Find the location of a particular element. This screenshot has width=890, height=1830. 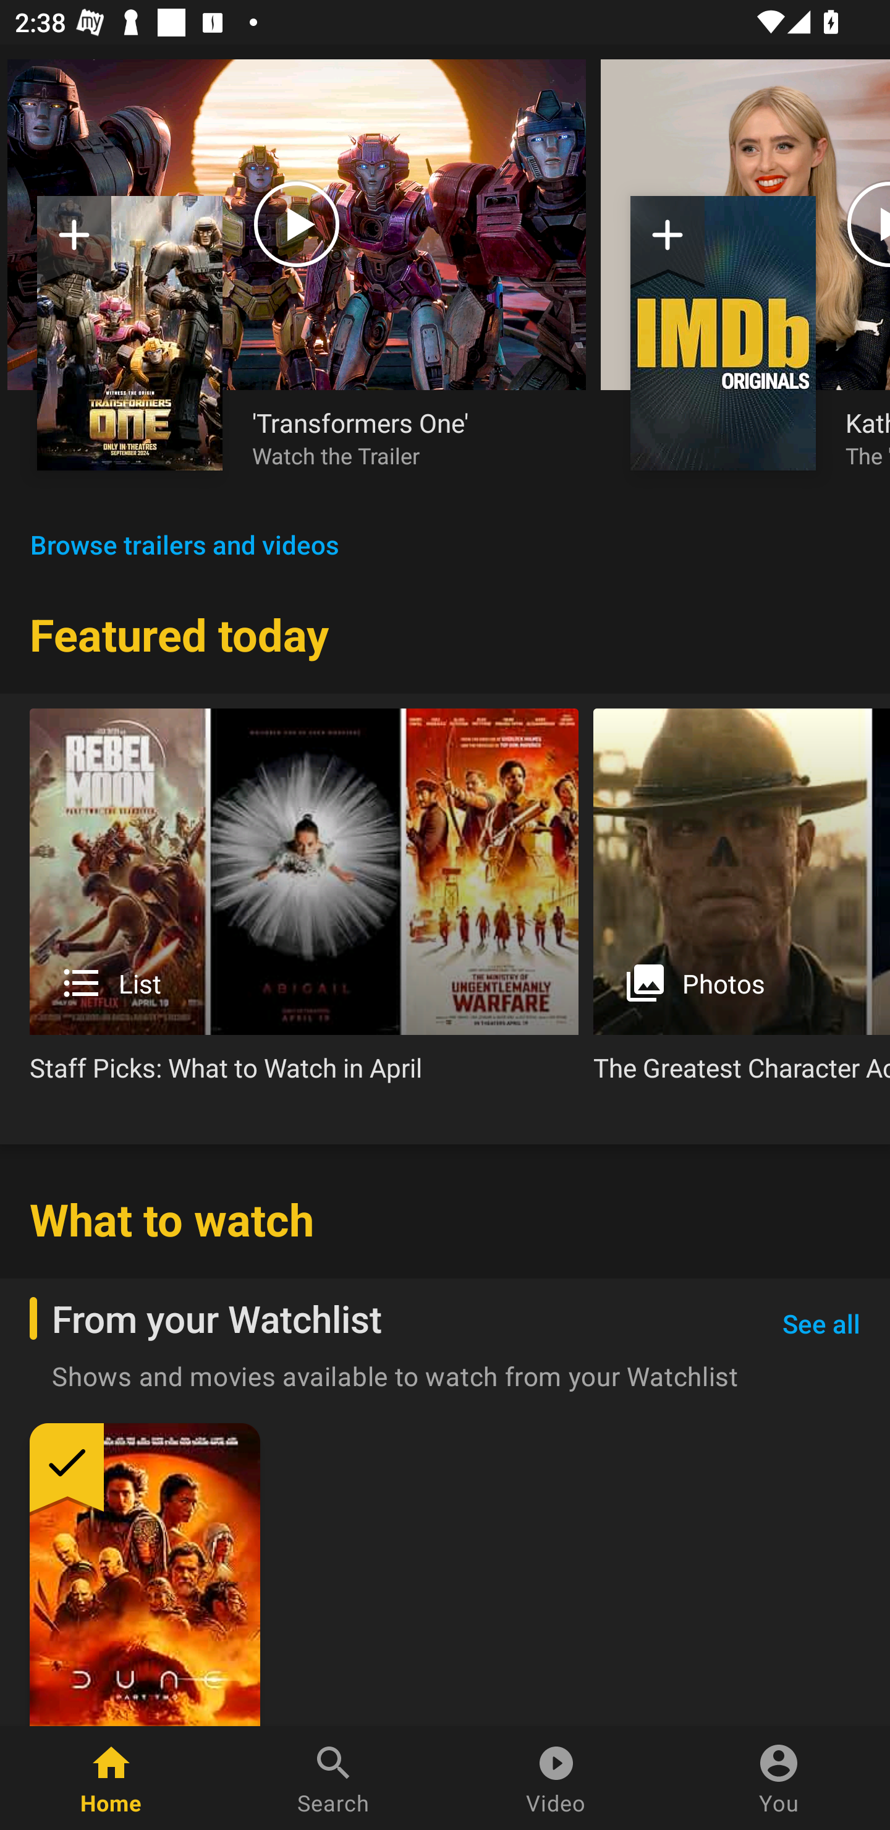

Search is located at coordinates (334, 1778).